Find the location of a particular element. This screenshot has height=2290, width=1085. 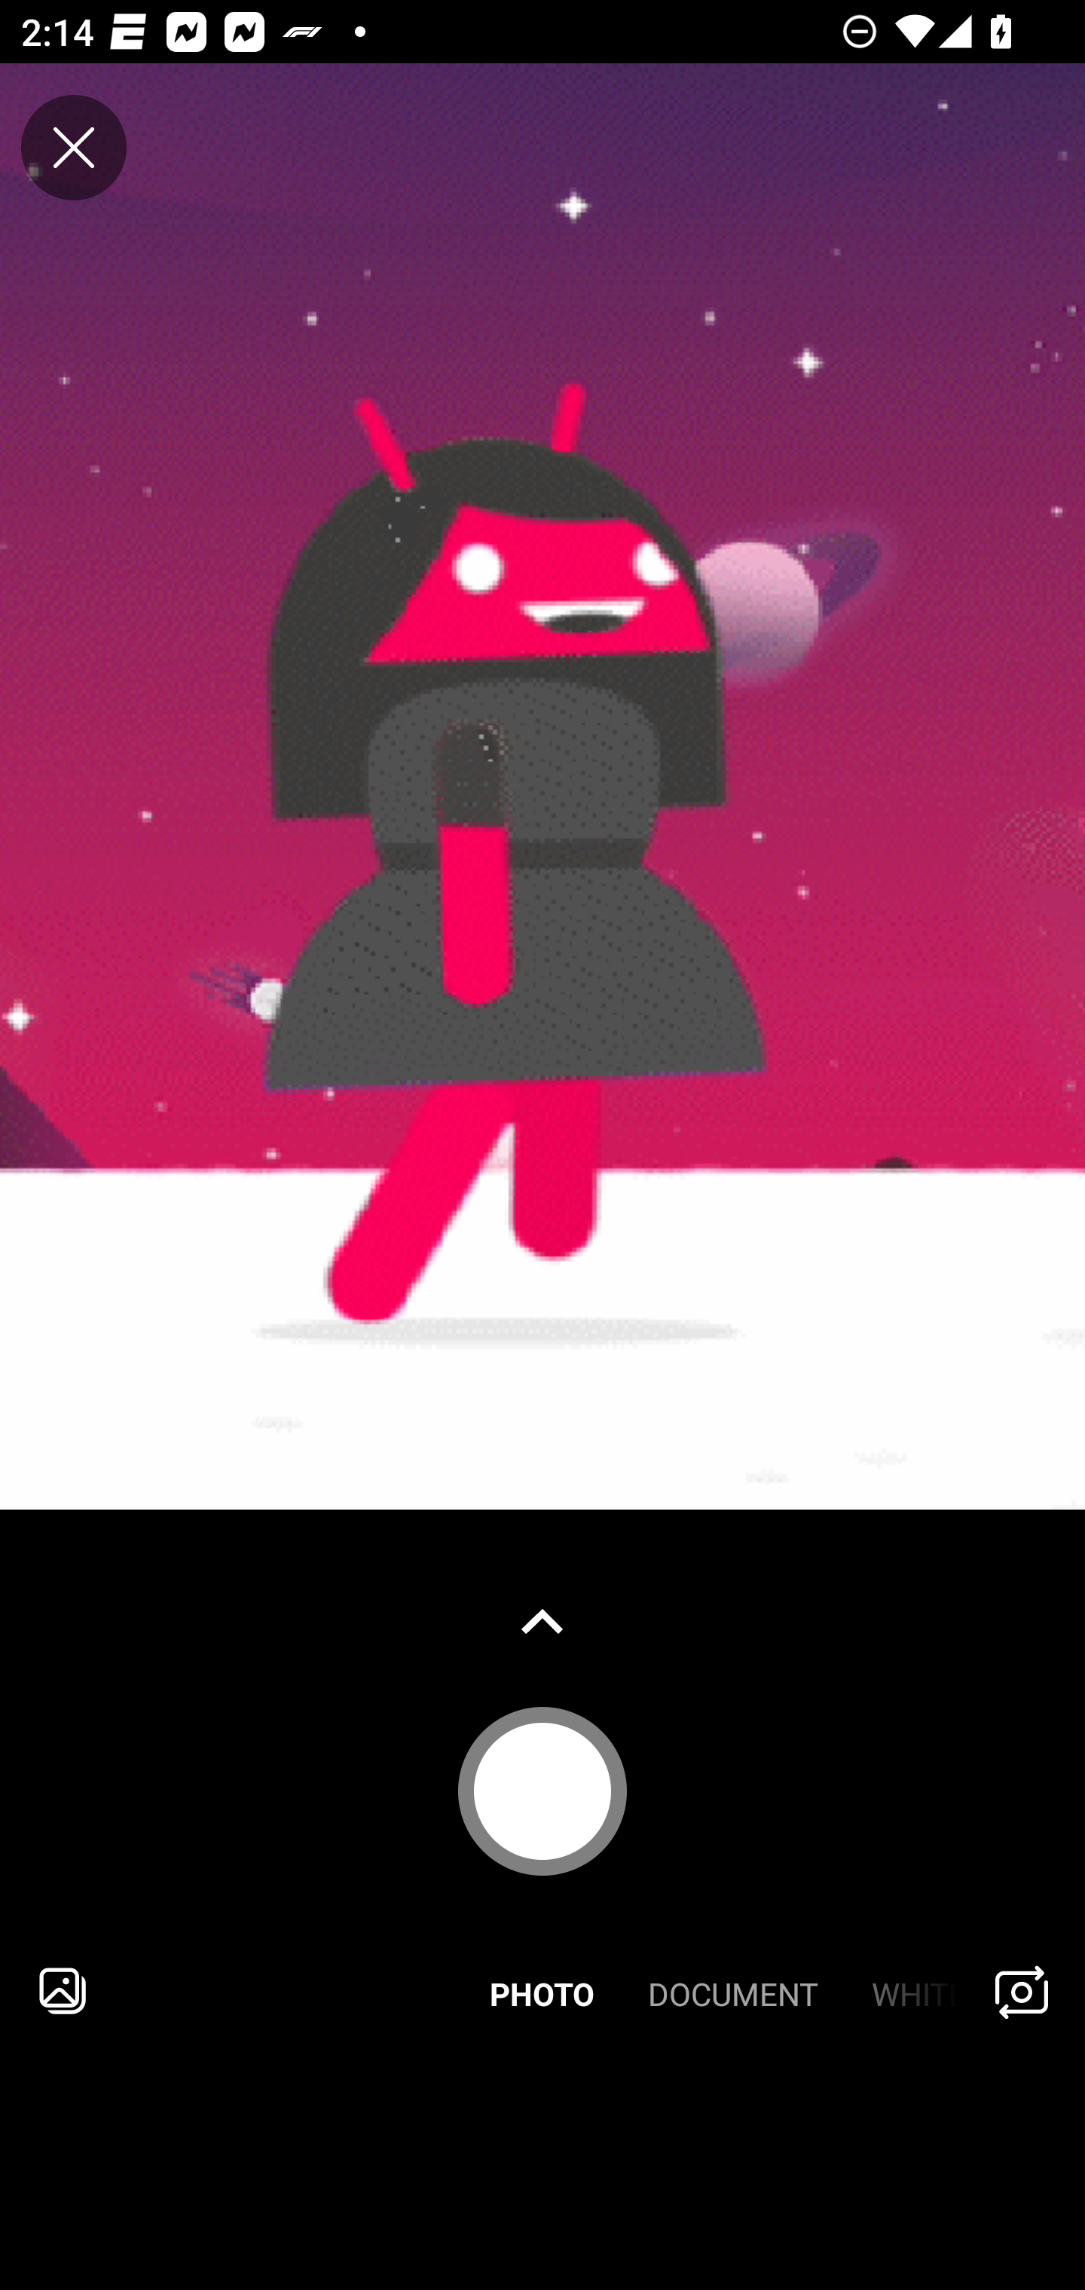

PHOTO is located at coordinates (542, 1990).